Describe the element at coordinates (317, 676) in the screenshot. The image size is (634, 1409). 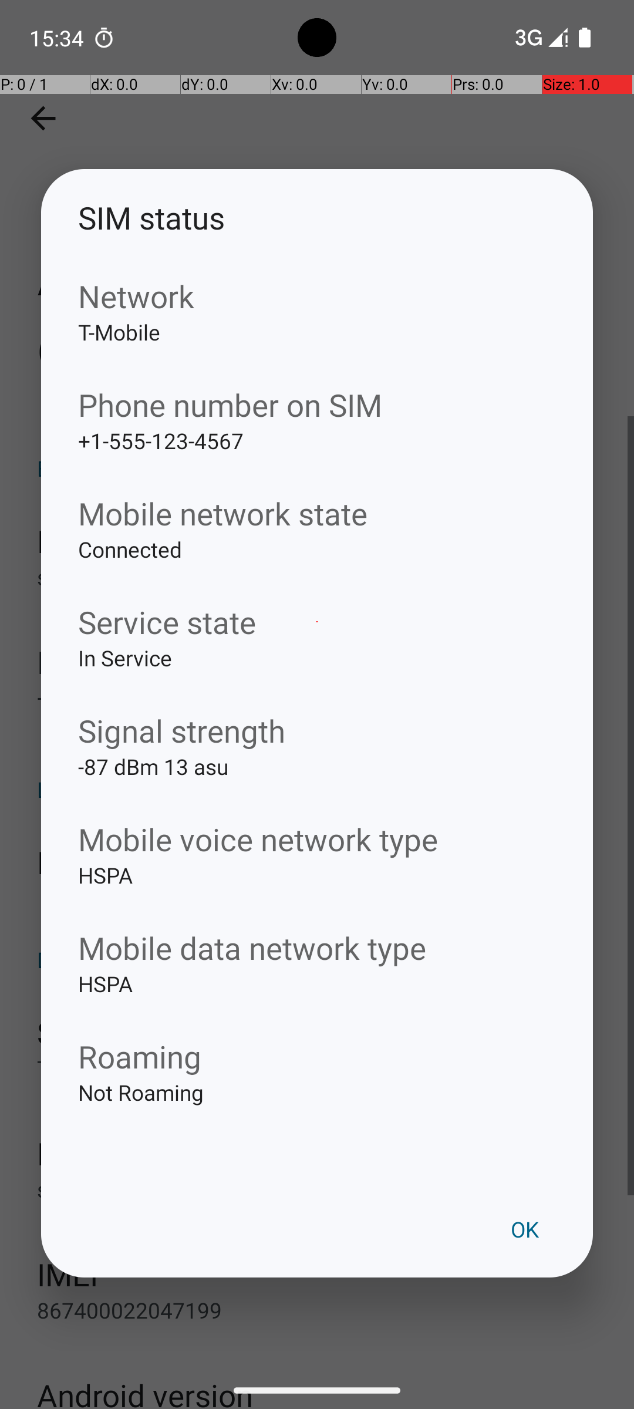
I see `In Service` at that location.